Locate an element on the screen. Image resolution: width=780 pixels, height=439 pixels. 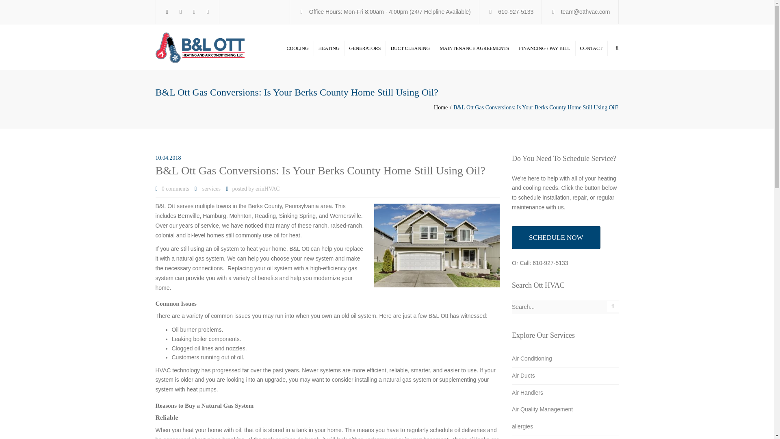
0 comments is located at coordinates (175, 189).